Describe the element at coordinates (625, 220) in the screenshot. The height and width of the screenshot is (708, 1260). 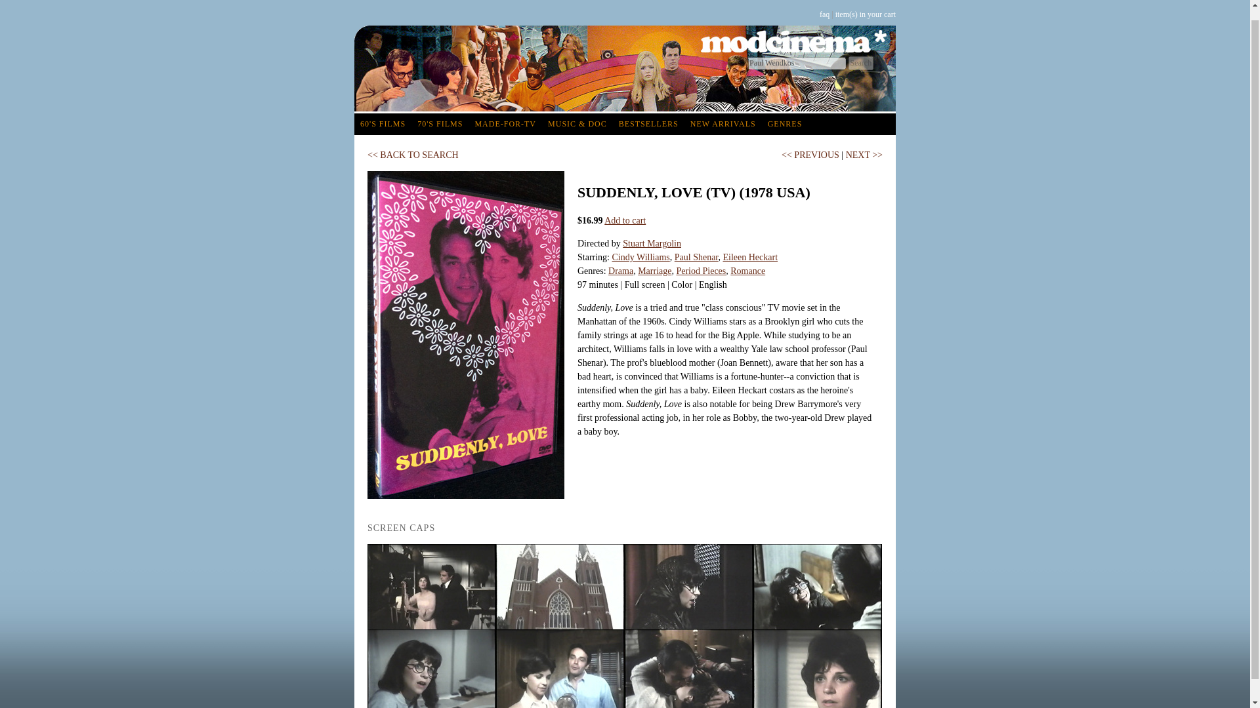
I see `Add to cart` at that location.